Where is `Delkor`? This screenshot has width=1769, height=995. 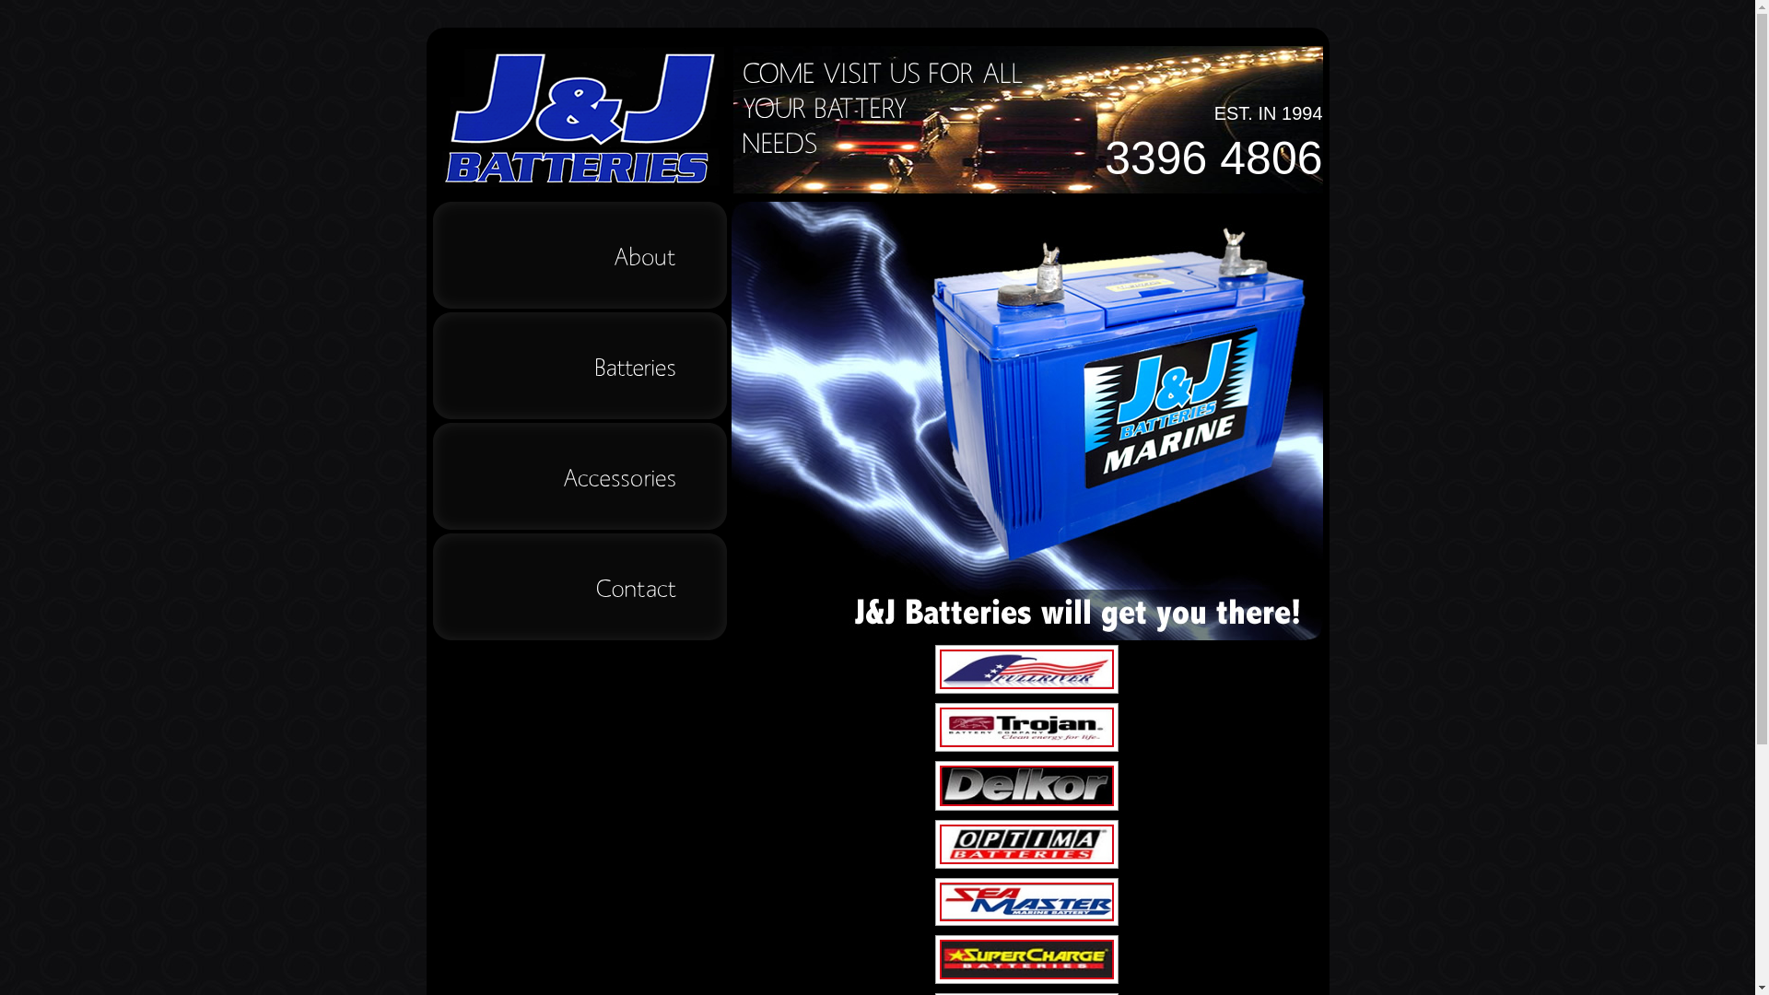 Delkor is located at coordinates (1026, 785).